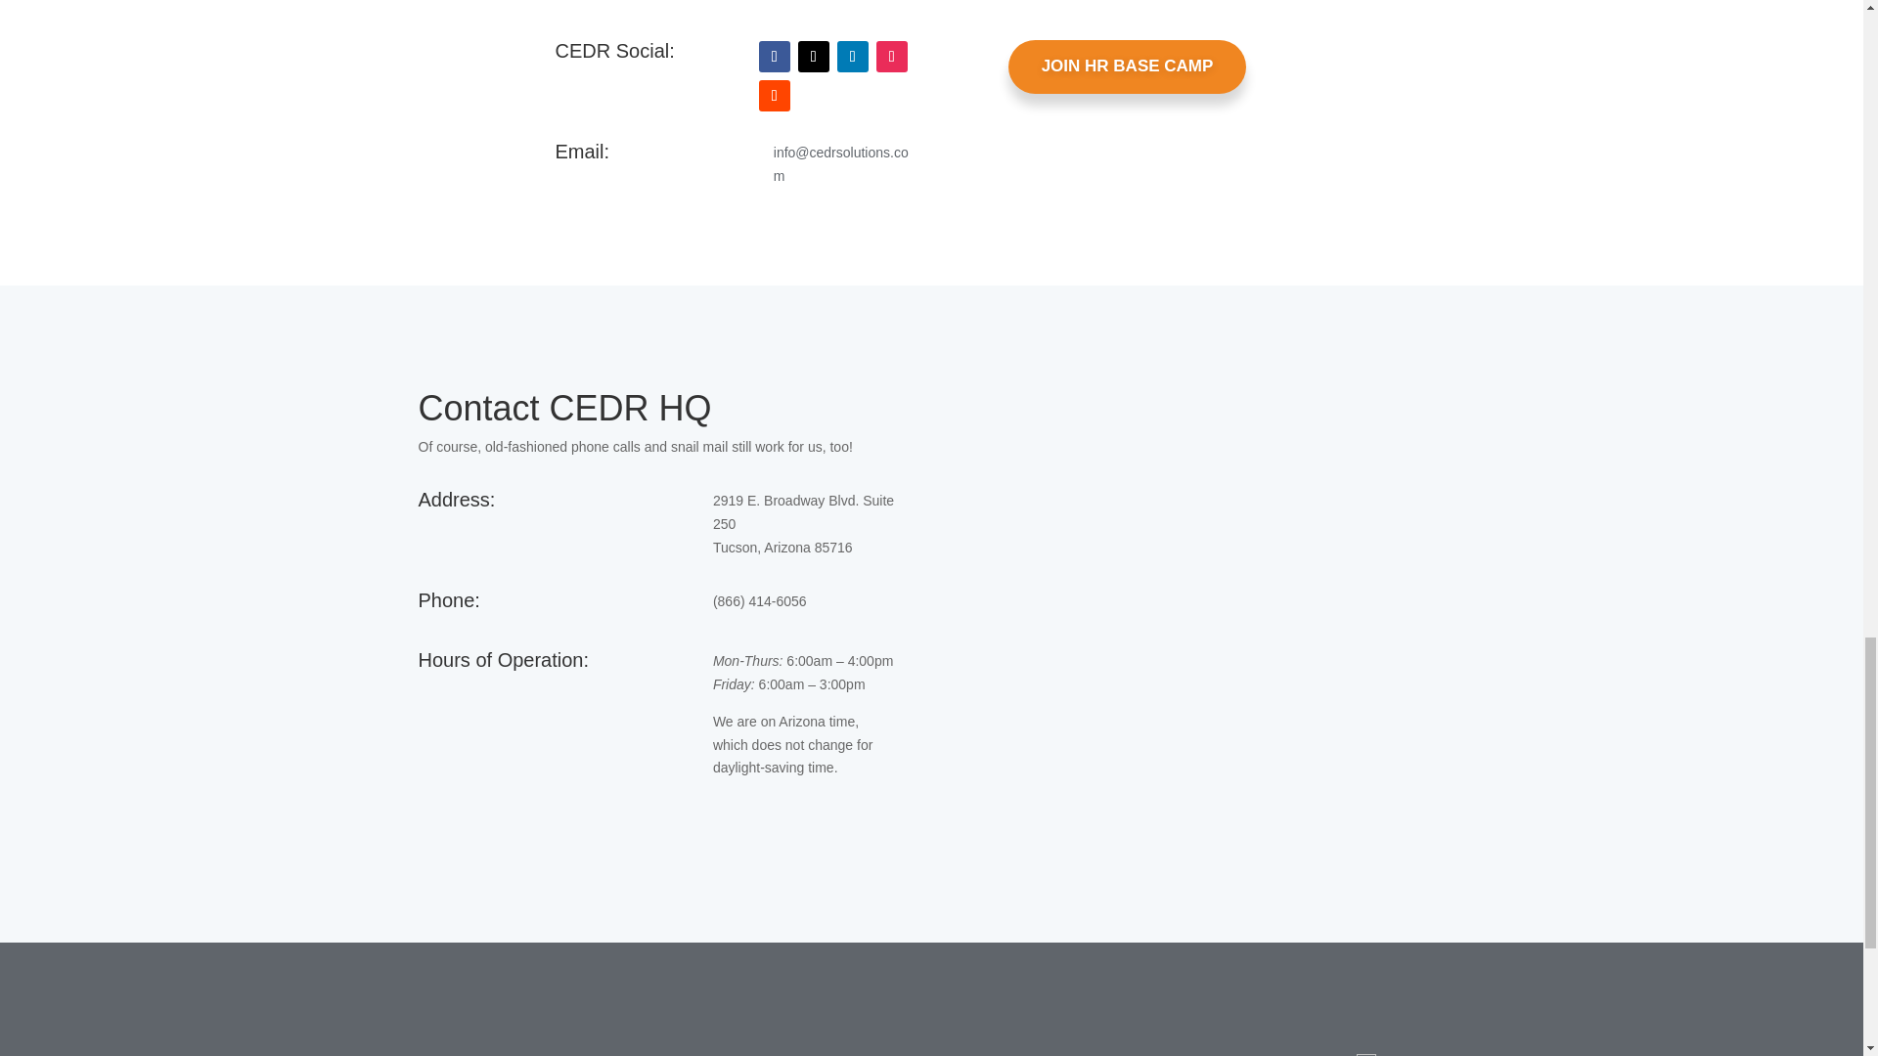  I want to click on Follow on Instagram, so click(892, 57).